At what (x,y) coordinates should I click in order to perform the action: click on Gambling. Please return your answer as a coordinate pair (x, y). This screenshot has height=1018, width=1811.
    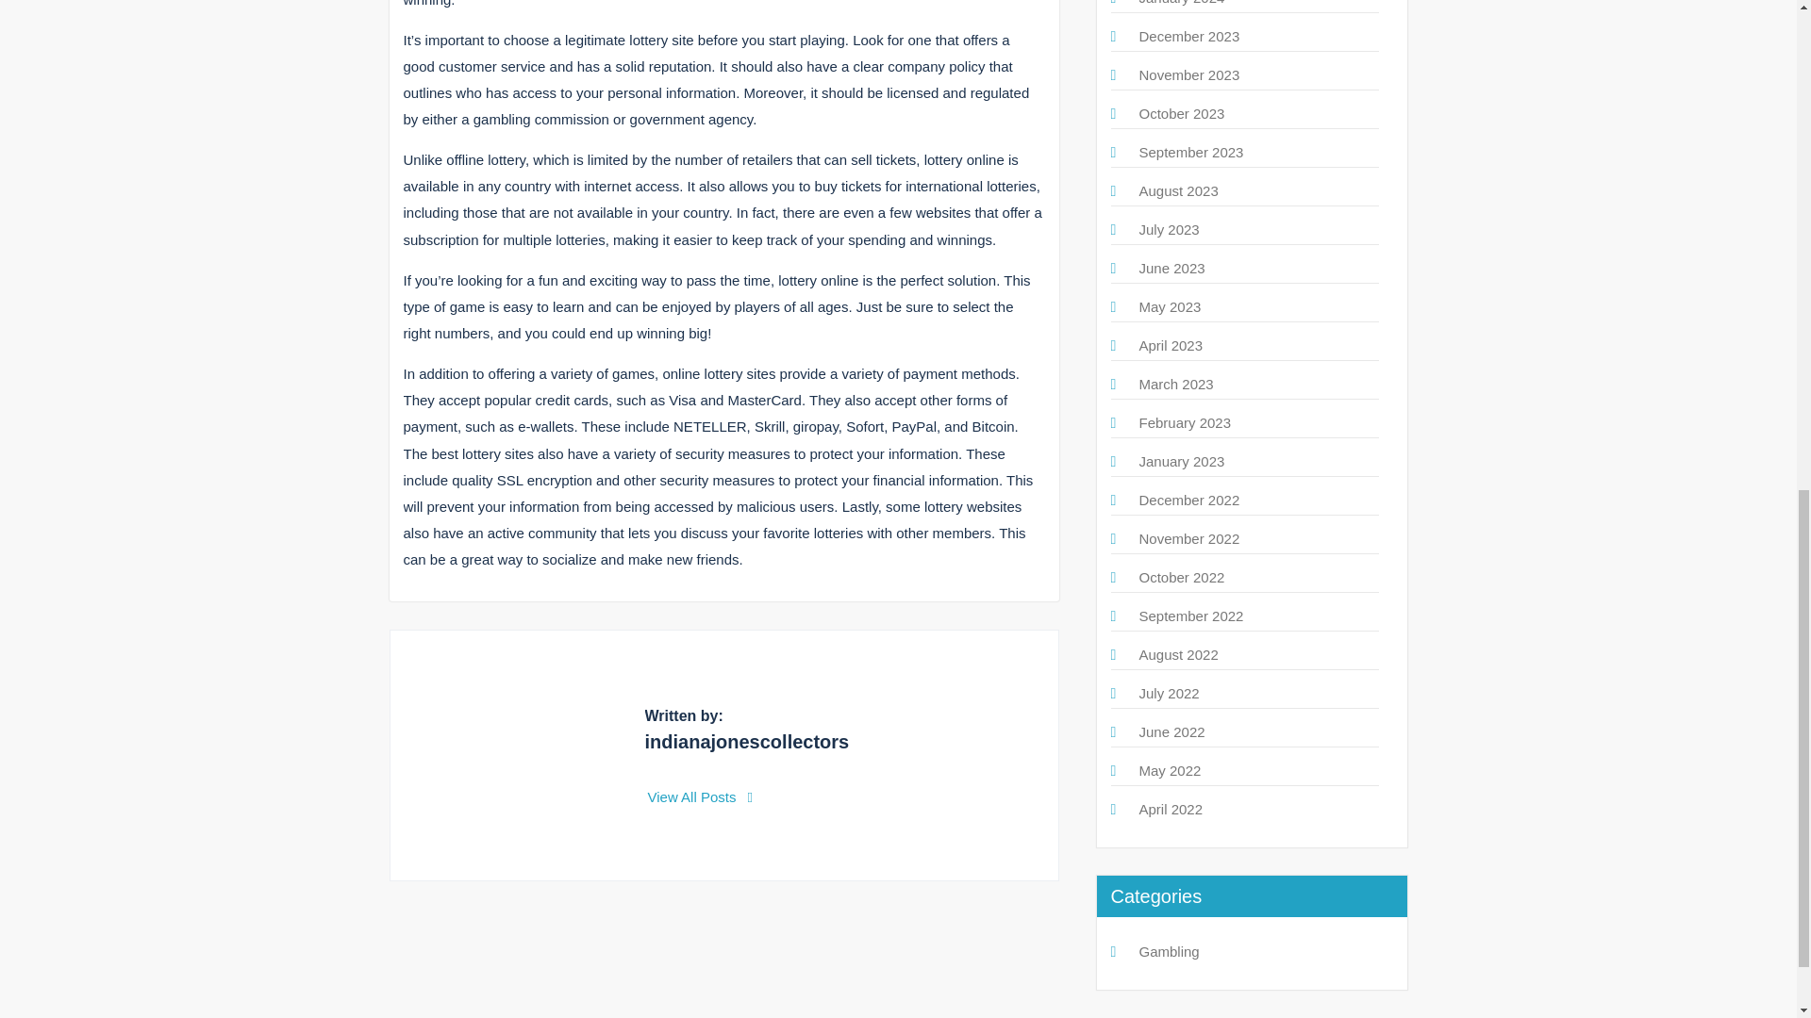
    Looking at the image, I should click on (1169, 952).